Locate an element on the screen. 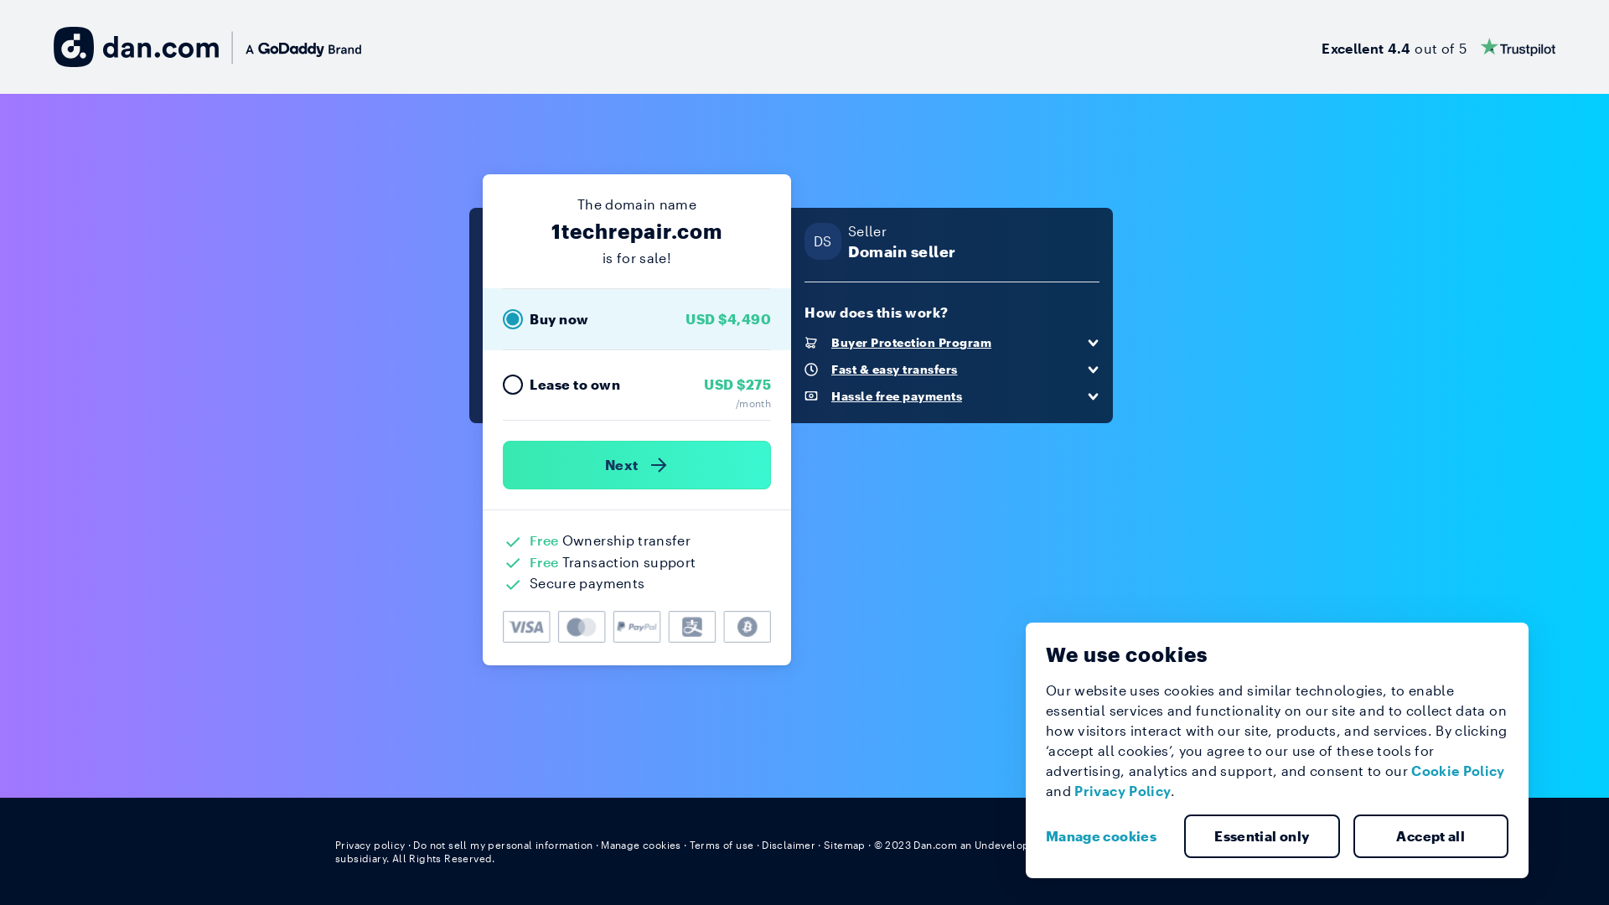 This screenshot has height=905, width=1609. Excellent 4.4 out of 5 is located at coordinates (1438, 47).